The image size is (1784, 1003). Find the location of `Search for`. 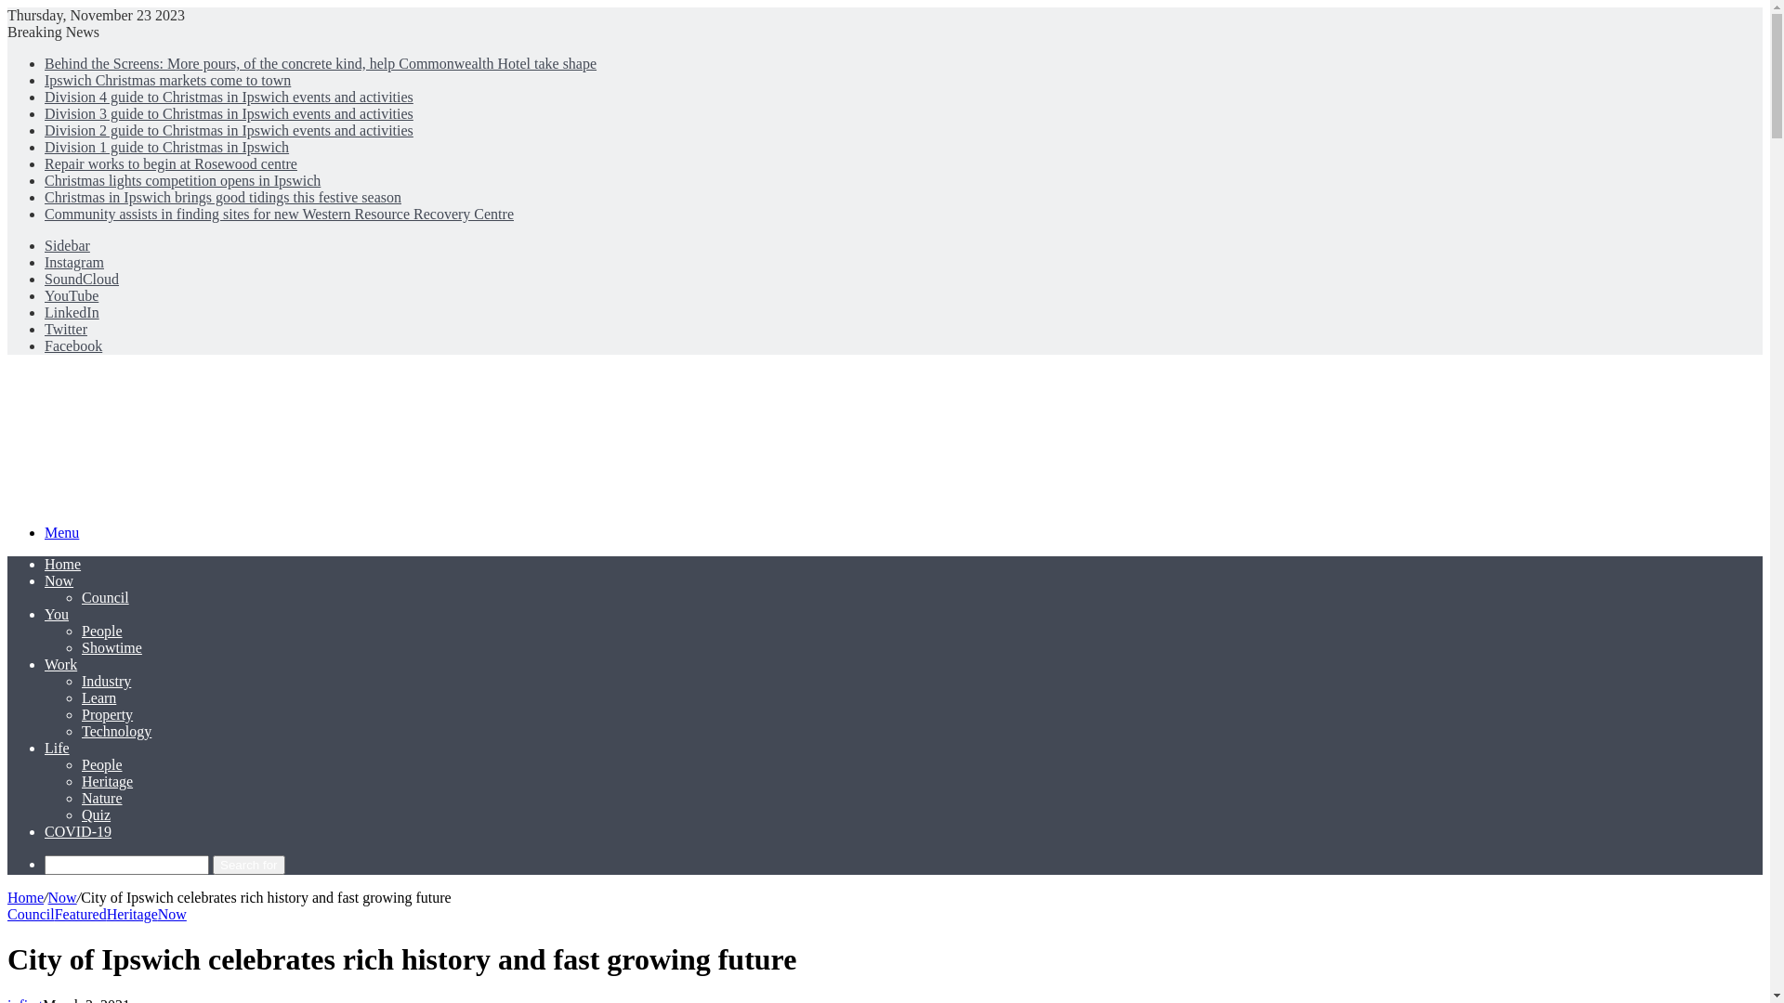

Search for is located at coordinates (126, 866).